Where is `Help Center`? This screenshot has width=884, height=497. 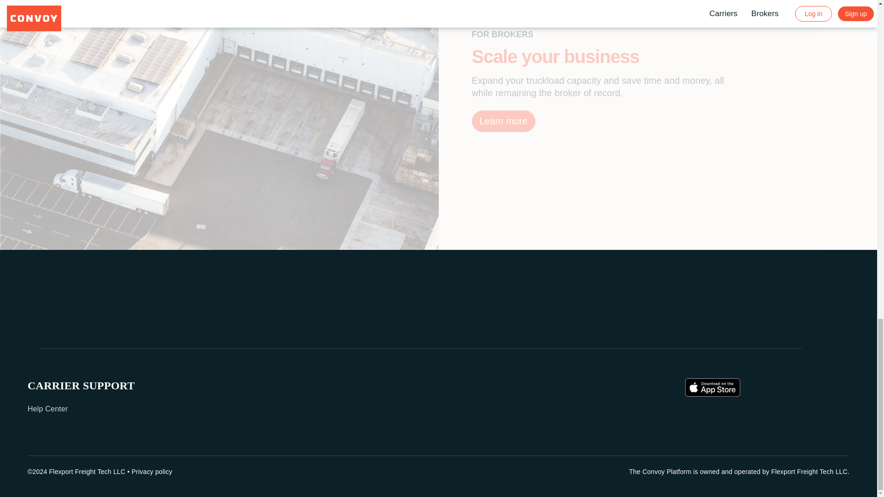 Help Center is located at coordinates (47, 409).